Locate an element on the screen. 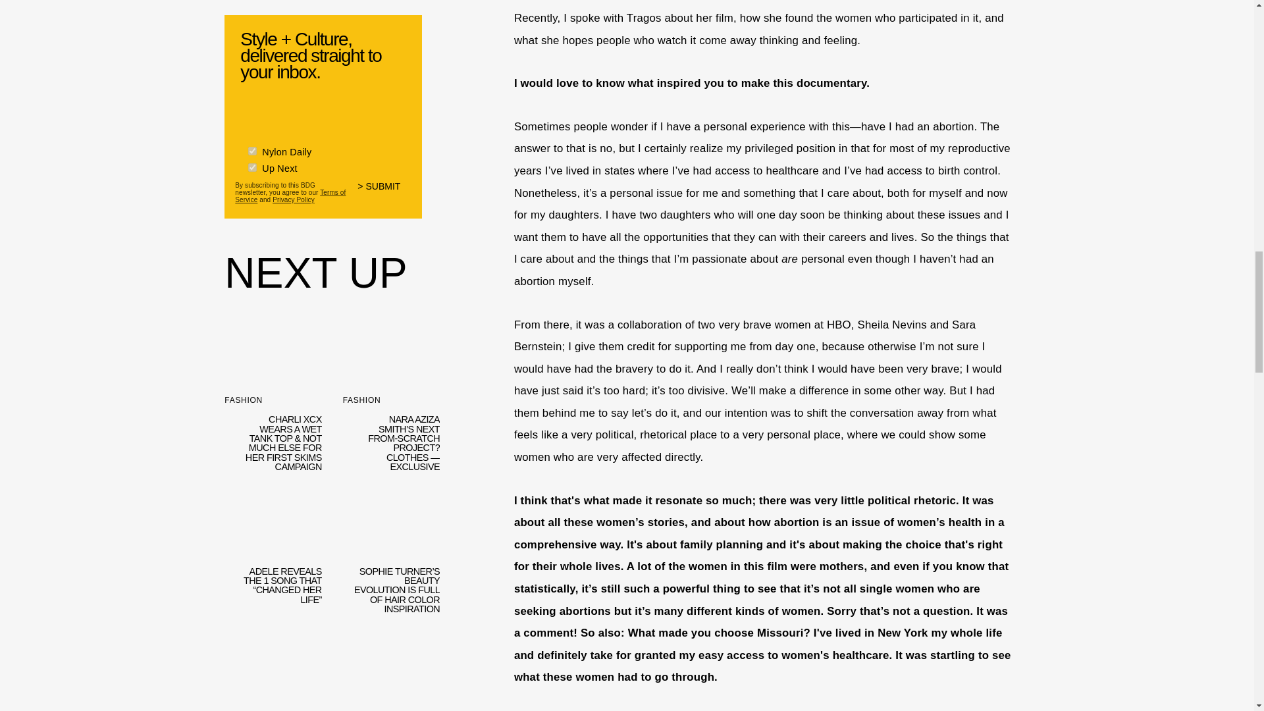  Terms of Service is located at coordinates (290, 195).